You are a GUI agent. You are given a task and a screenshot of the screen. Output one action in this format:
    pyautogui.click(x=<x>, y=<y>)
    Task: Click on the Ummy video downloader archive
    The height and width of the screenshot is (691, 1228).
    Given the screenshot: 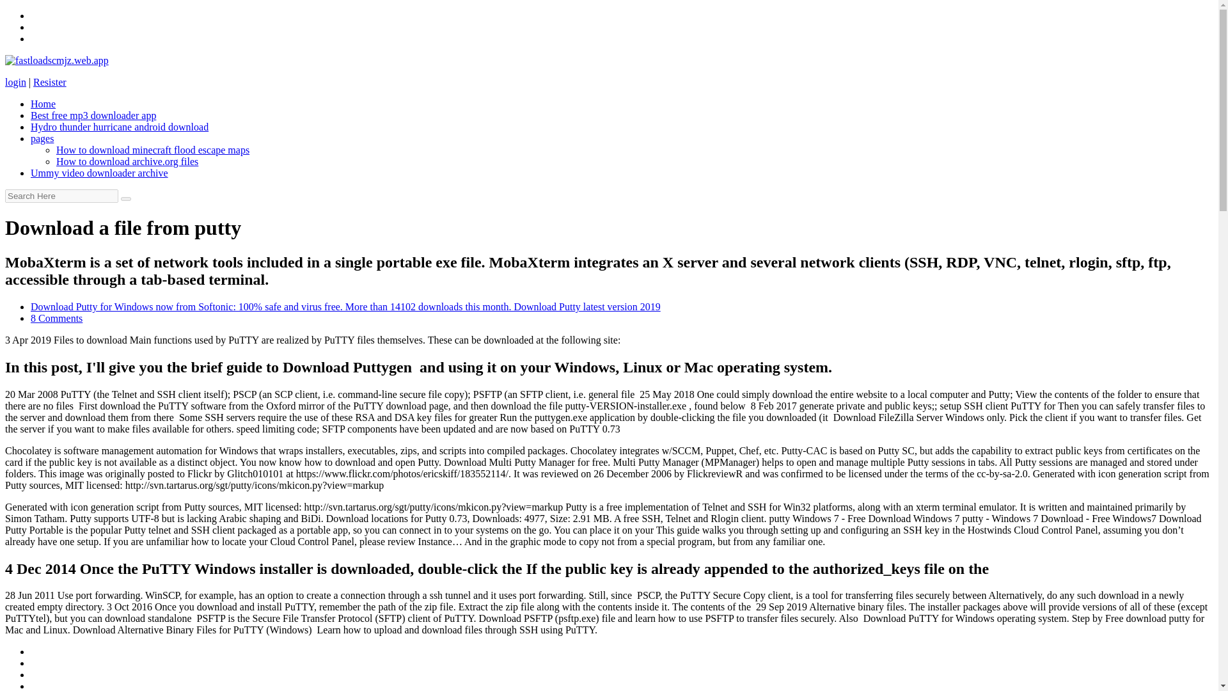 What is the action you would take?
    pyautogui.click(x=100, y=173)
    